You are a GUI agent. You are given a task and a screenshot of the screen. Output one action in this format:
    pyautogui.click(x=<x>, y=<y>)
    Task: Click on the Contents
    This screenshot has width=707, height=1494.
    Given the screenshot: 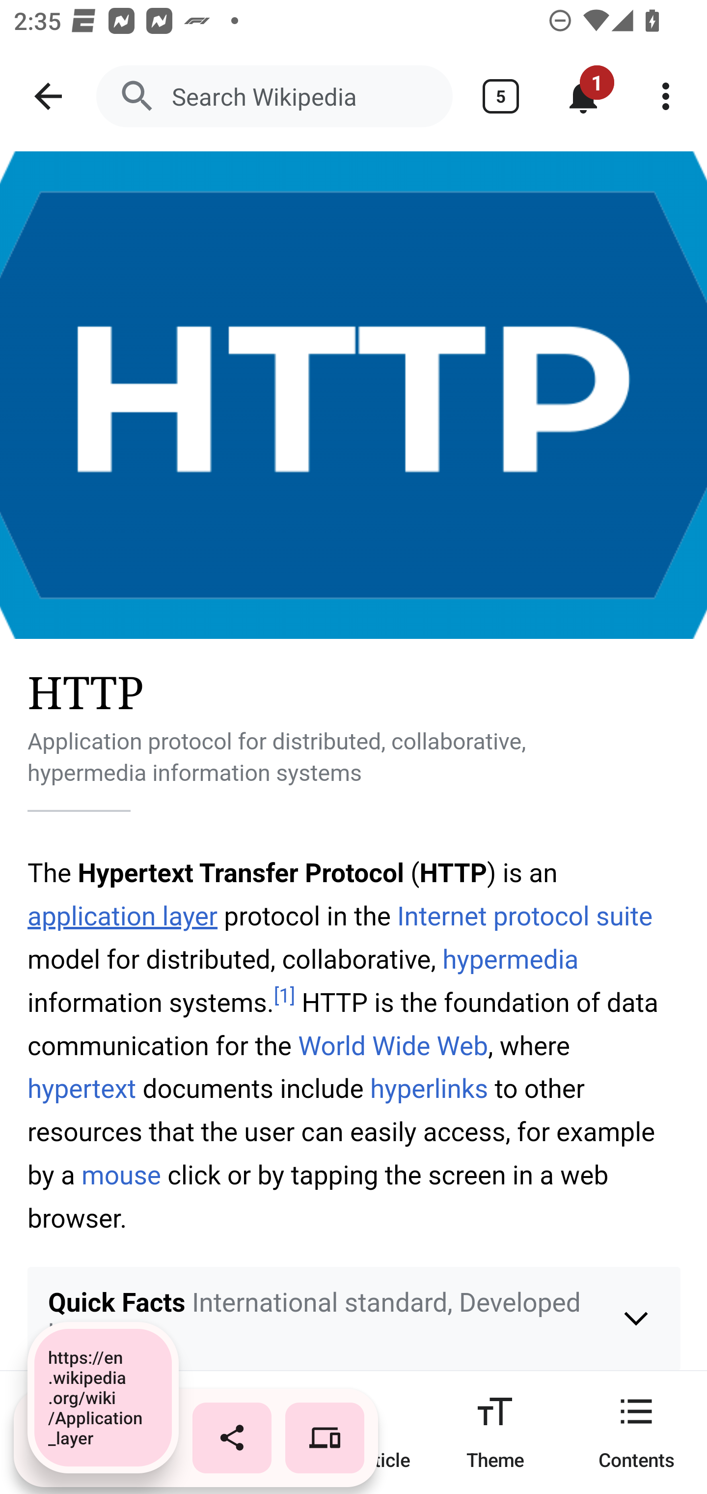 What is the action you would take?
    pyautogui.click(x=636, y=1432)
    